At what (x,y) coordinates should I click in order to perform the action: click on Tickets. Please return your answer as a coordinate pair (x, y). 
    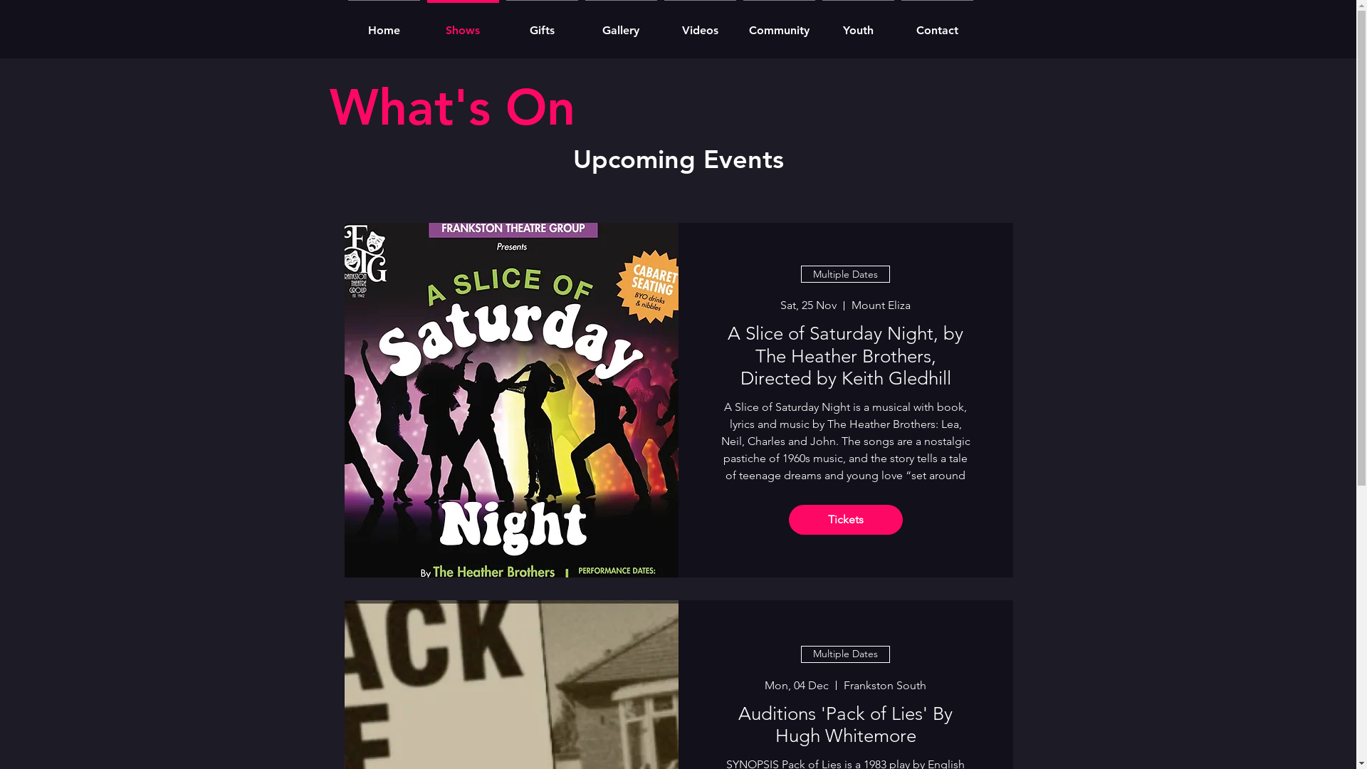
    Looking at the image, I should click on (846, 520).